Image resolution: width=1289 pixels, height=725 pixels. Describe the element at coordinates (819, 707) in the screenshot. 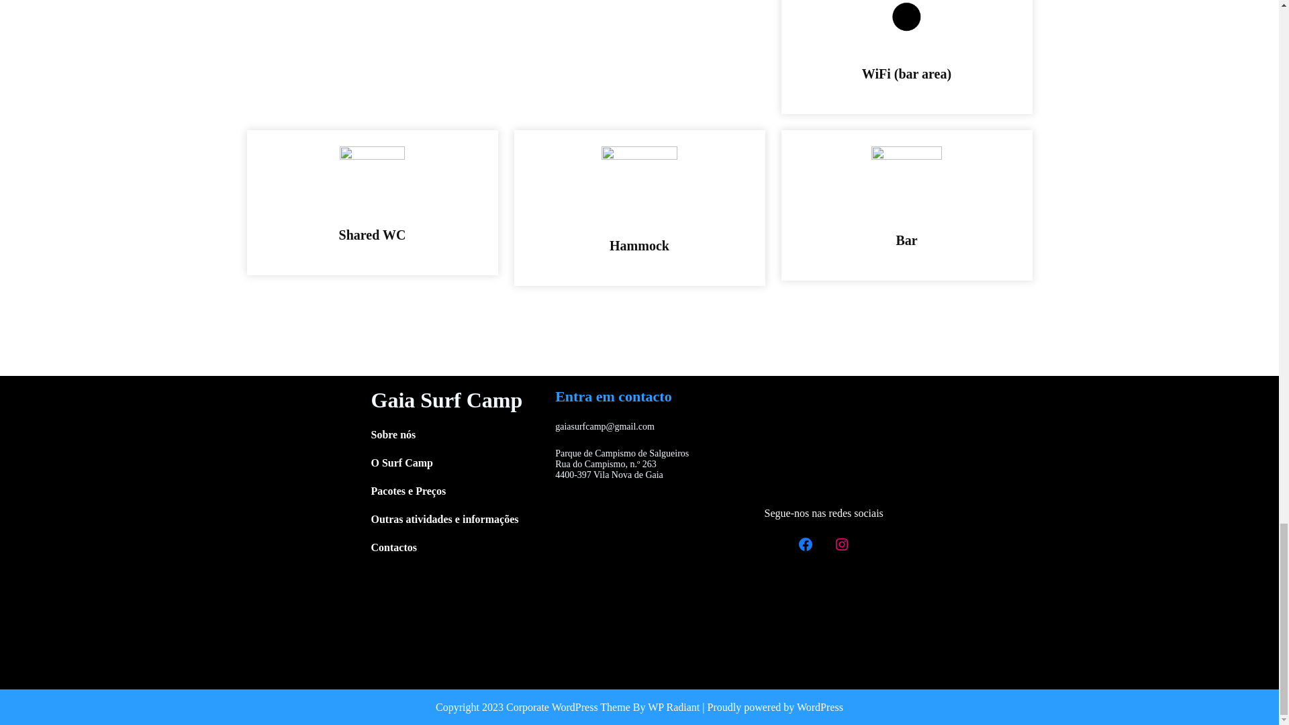

I see `WordPress` at that location.